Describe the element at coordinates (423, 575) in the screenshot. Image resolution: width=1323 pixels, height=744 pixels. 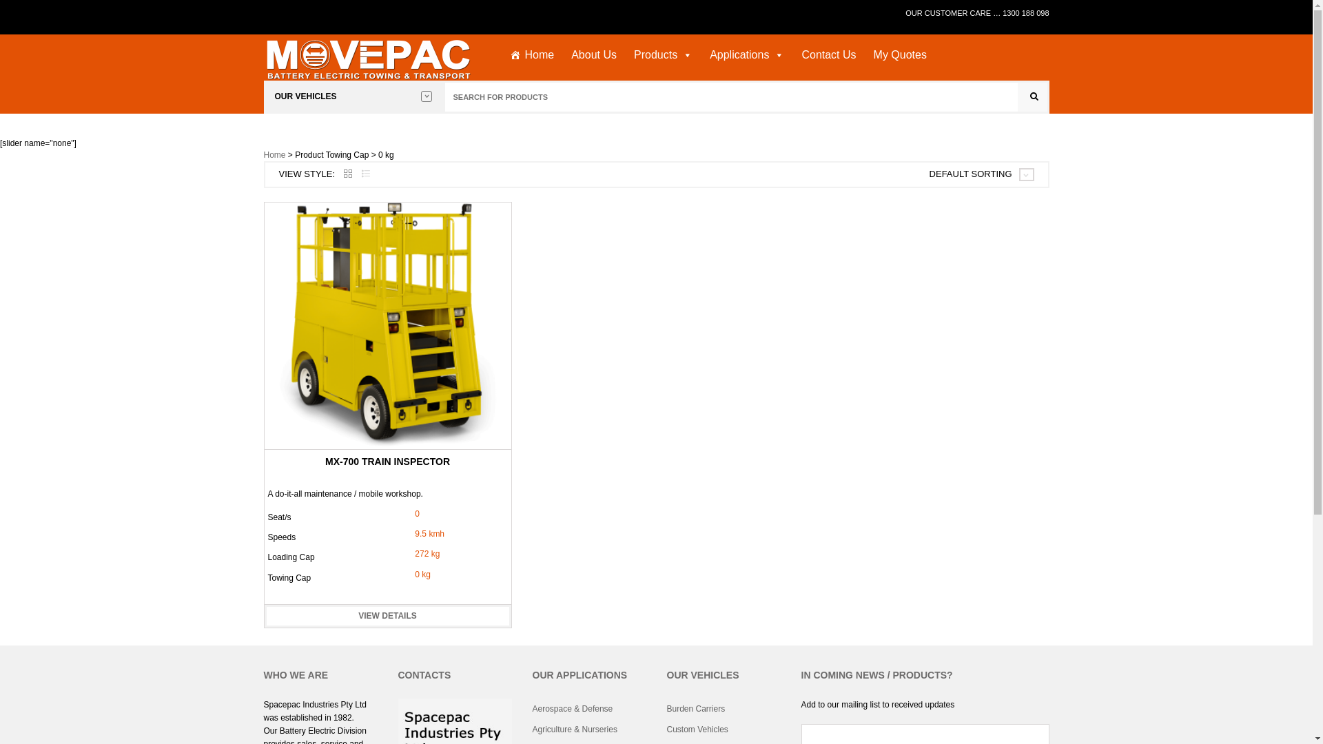
I see `0 kg` at that location.